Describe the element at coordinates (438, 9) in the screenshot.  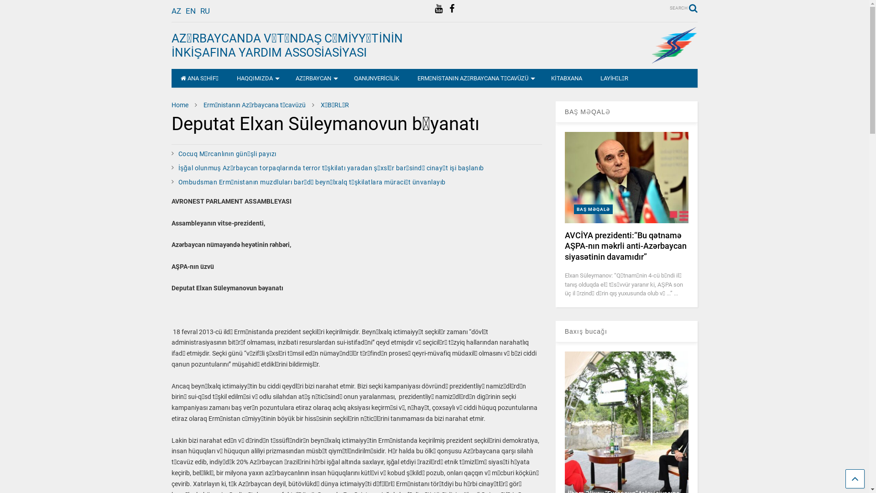
I see `youtube` at that location.